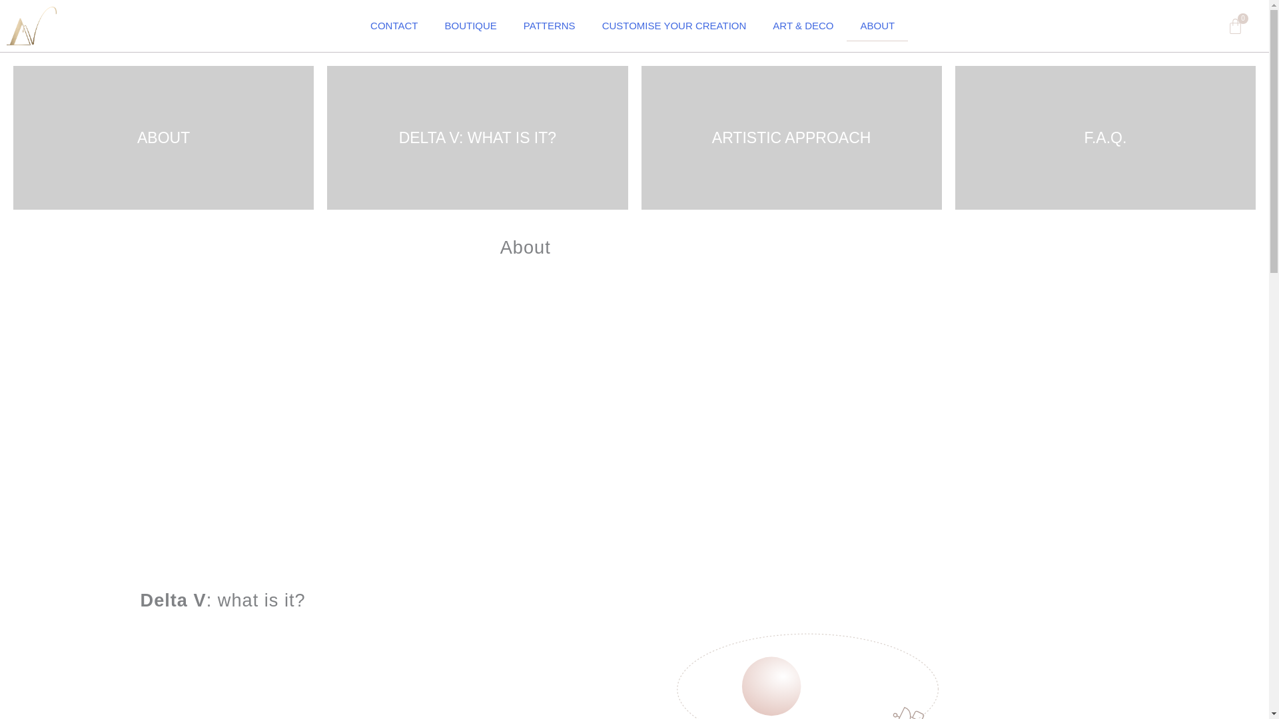 The height and width of the screenshot is (719, 1279). Describe the element at coordinates (791, 138) in the screenshot. I see `ARTISTIC APPROACH` at that location.